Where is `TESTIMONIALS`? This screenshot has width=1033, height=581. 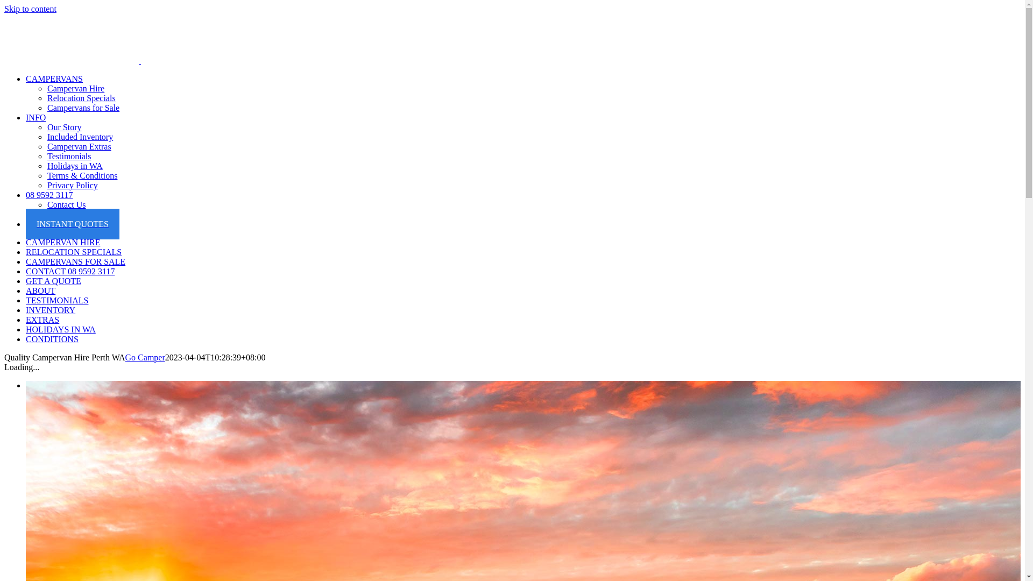 TESTIMONIALS is located at coordinates (57, 300).